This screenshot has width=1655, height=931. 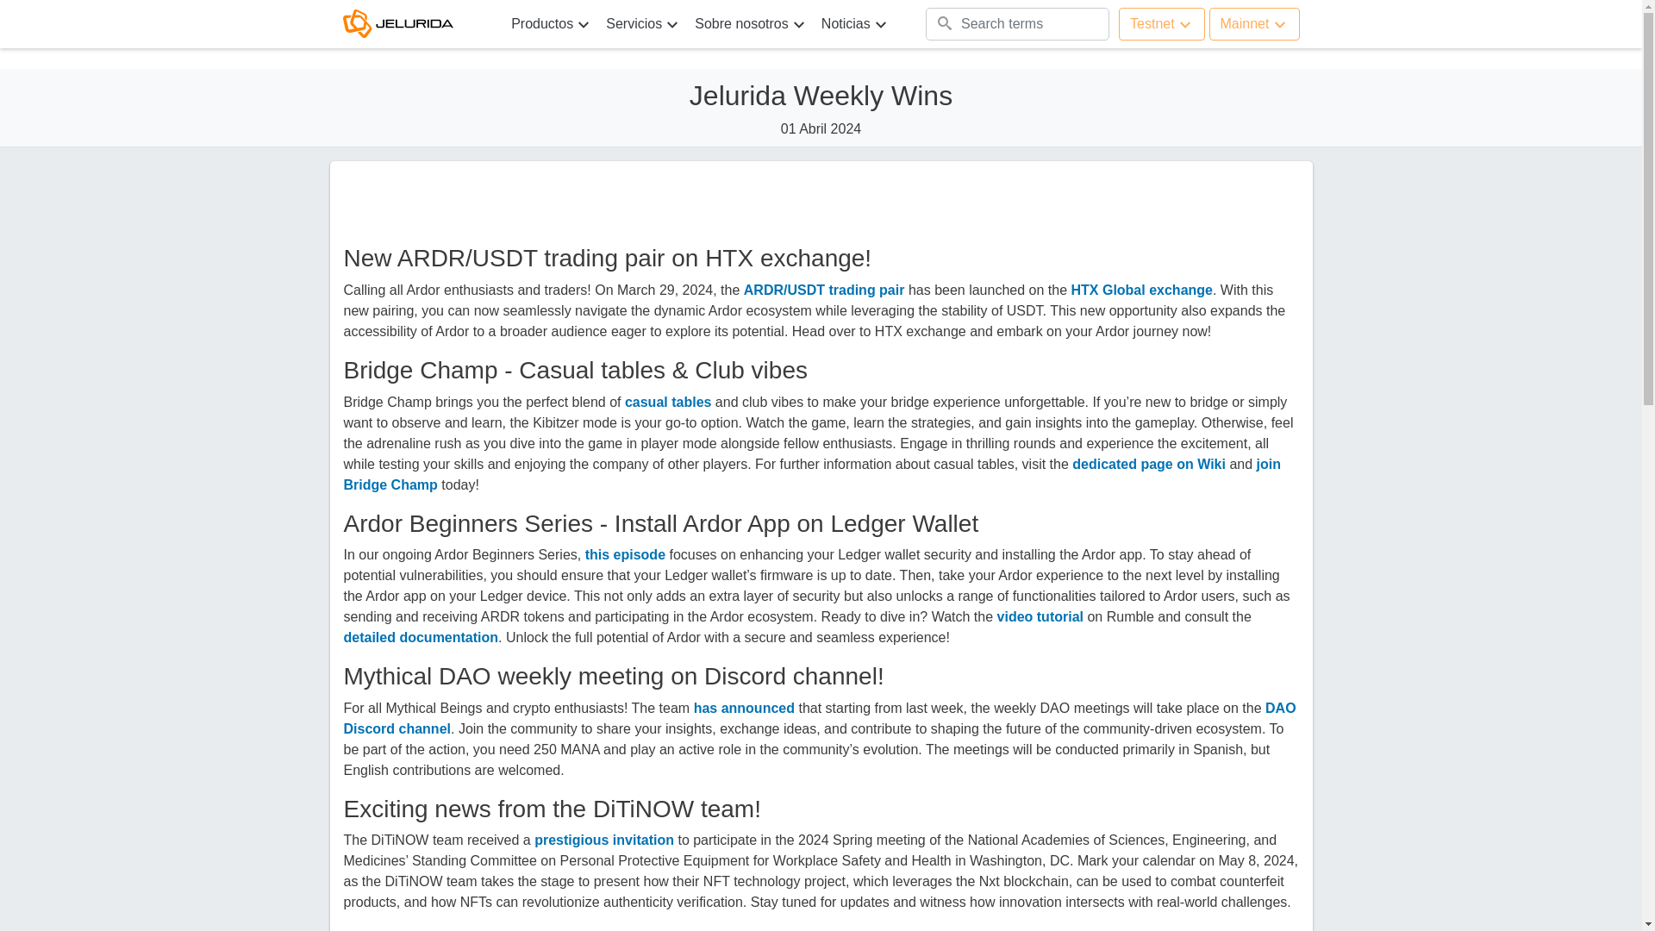 I want to click on video tutorial, so click(x=1040, y=616).